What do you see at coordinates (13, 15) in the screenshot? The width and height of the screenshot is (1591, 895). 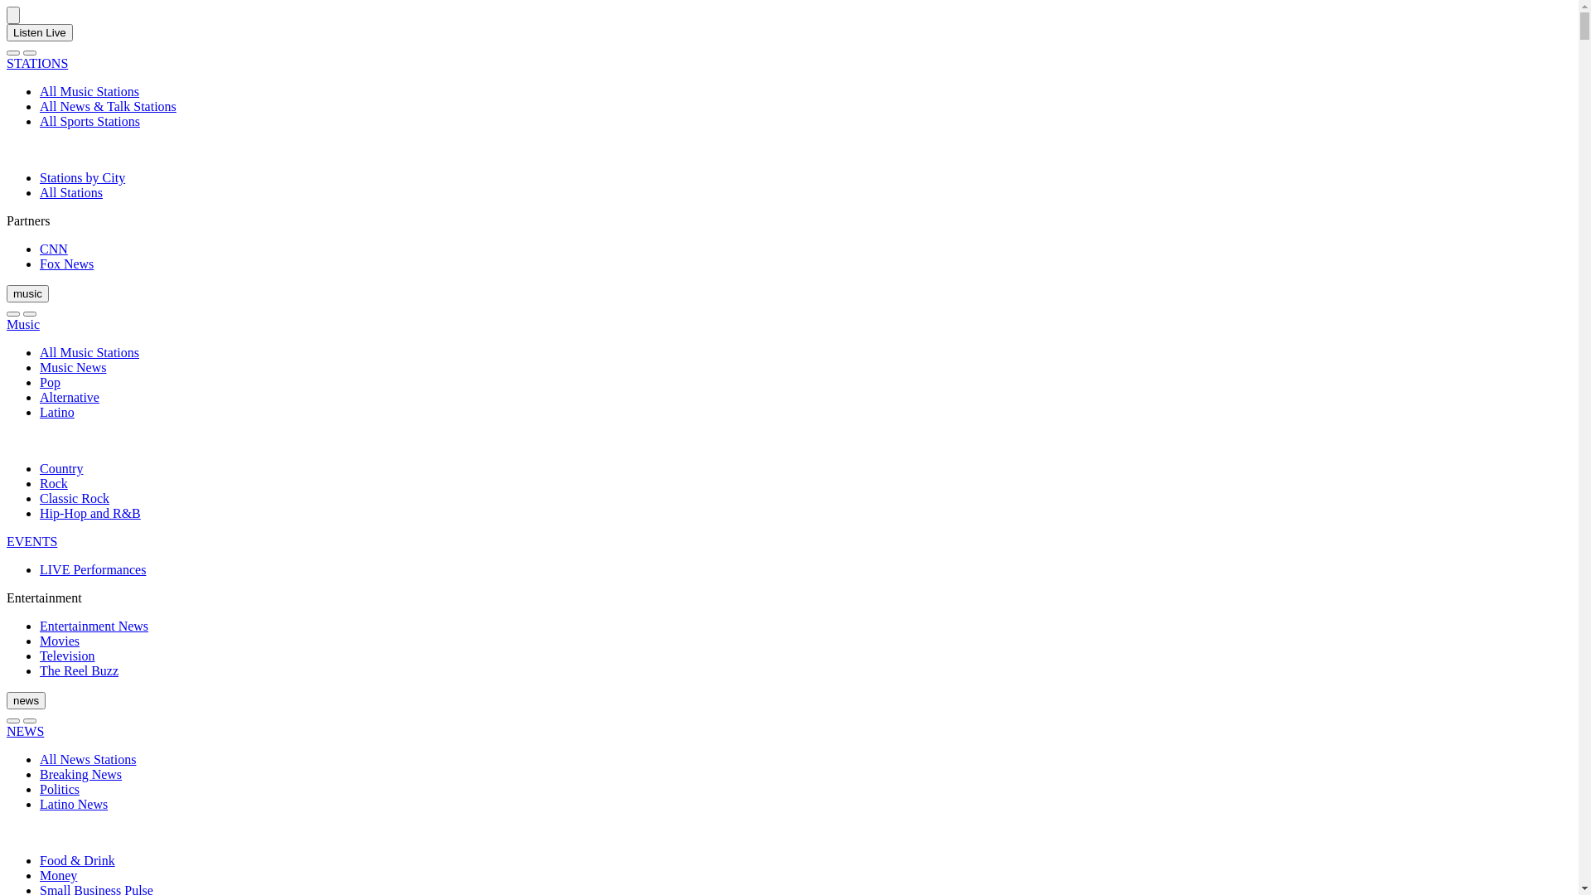 I see `Audacy Logo` at bounding box center [13, 15].